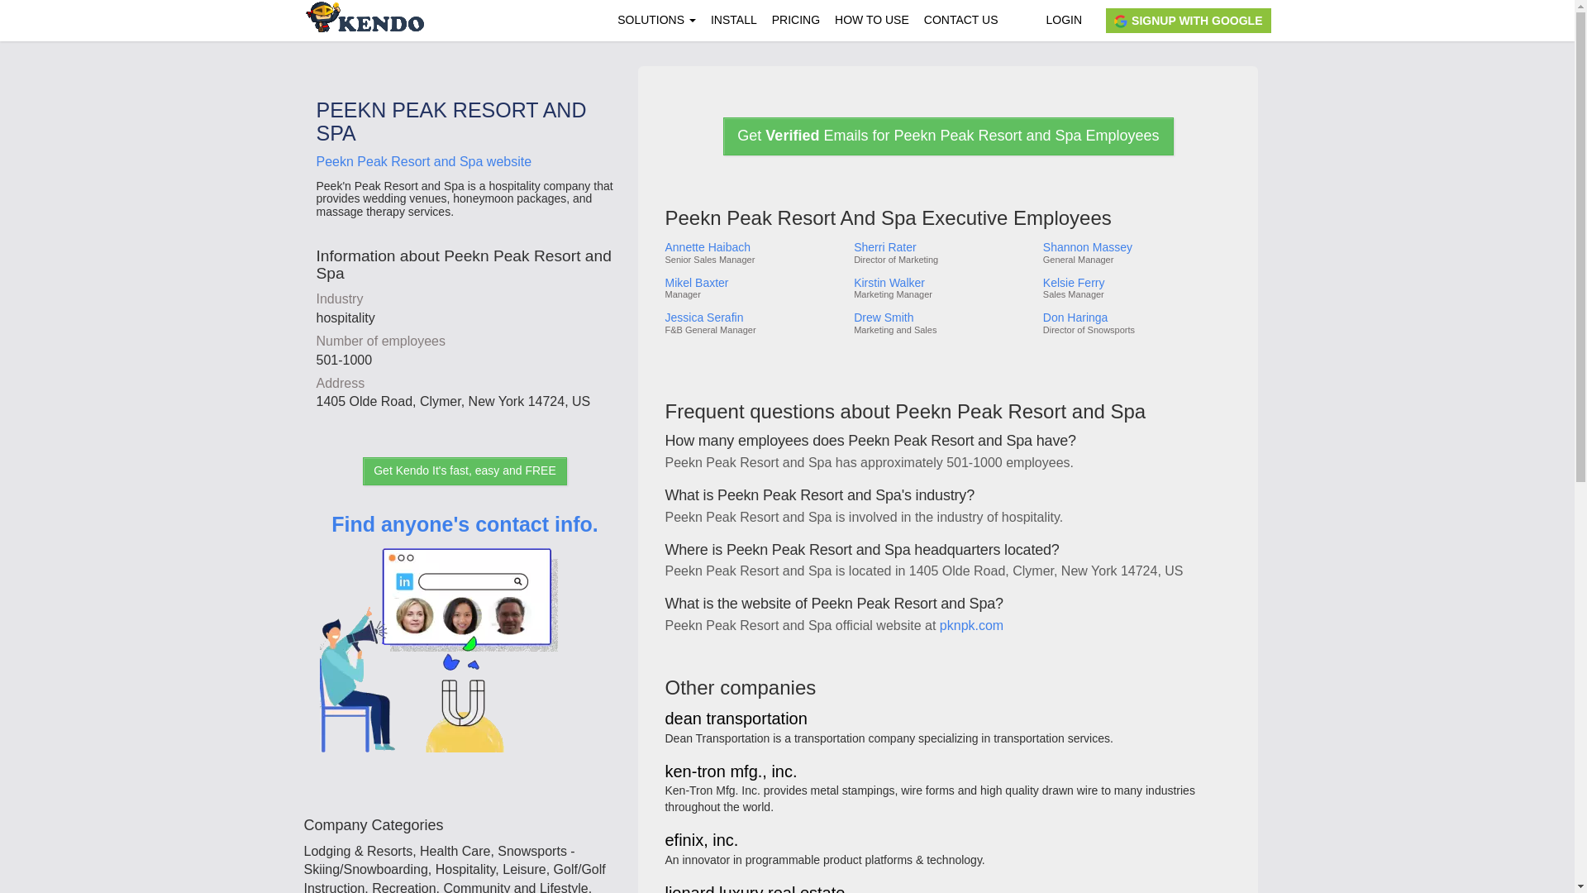 The height and width of the screenshot is (893, 1587). What do you see at coordinates (970, 625) in the screenshot?
I see `pknpk.com` at bounding box center [970, 625].